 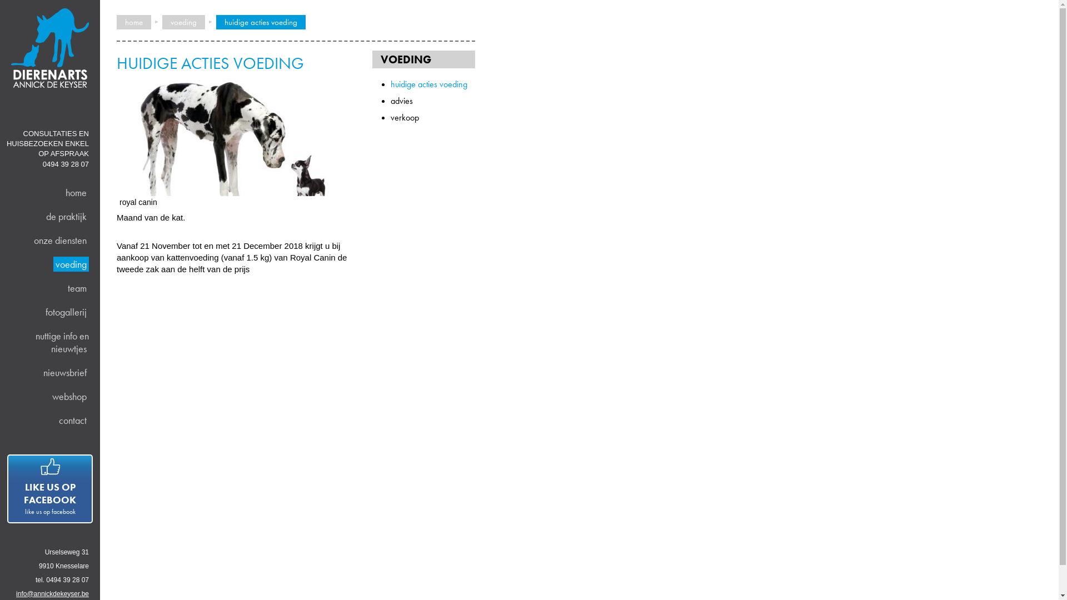 What do you see at coordinates (183, 22) in the screenshot?
I see `voeding` at bounding box center [183, 22].